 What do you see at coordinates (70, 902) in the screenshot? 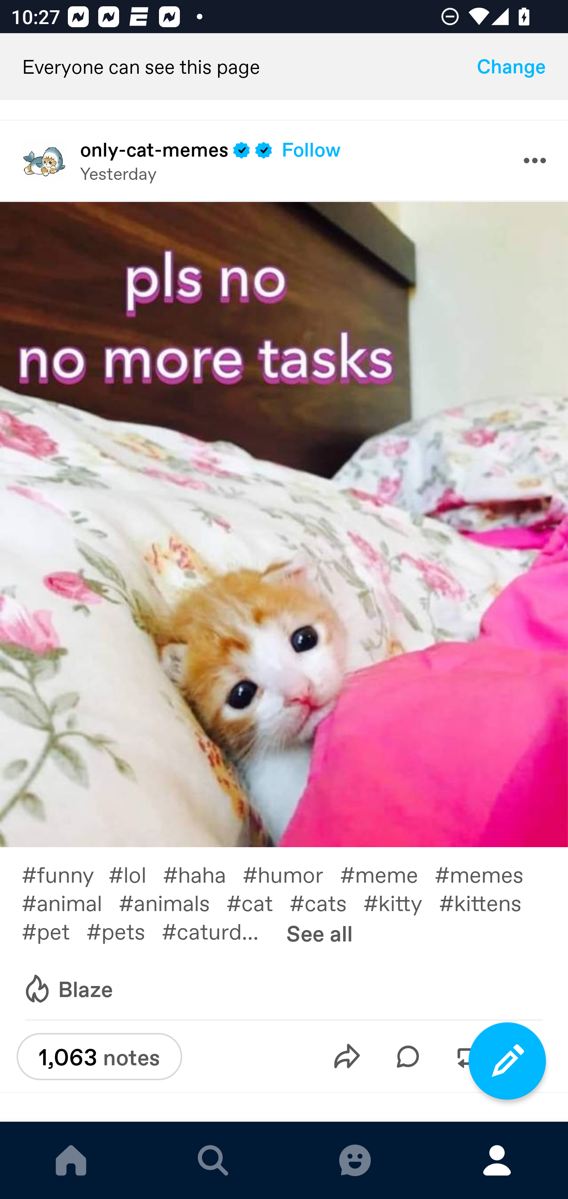
I see `#animal` at bounding box center [70, 902].